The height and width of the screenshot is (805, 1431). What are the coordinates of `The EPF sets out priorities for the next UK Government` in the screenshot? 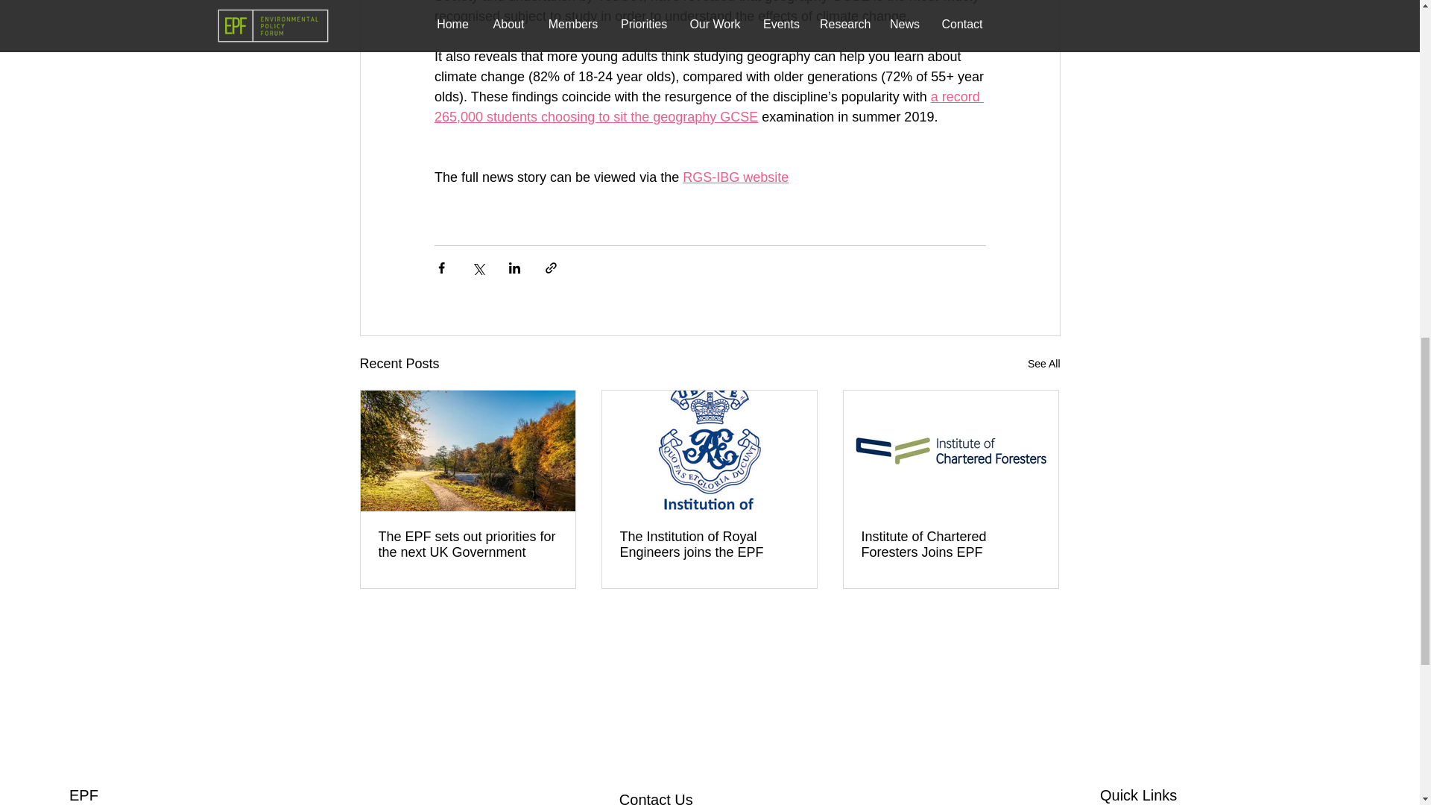 It's located at (468, 544).